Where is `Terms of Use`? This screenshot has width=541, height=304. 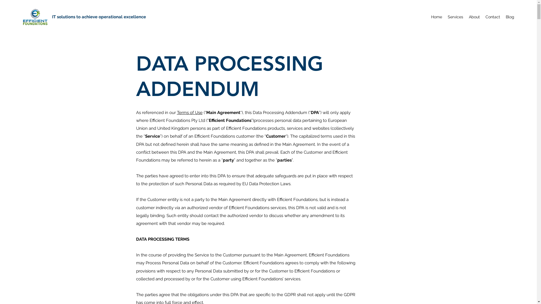
Terms of Use is located at coordinates (190, 113).